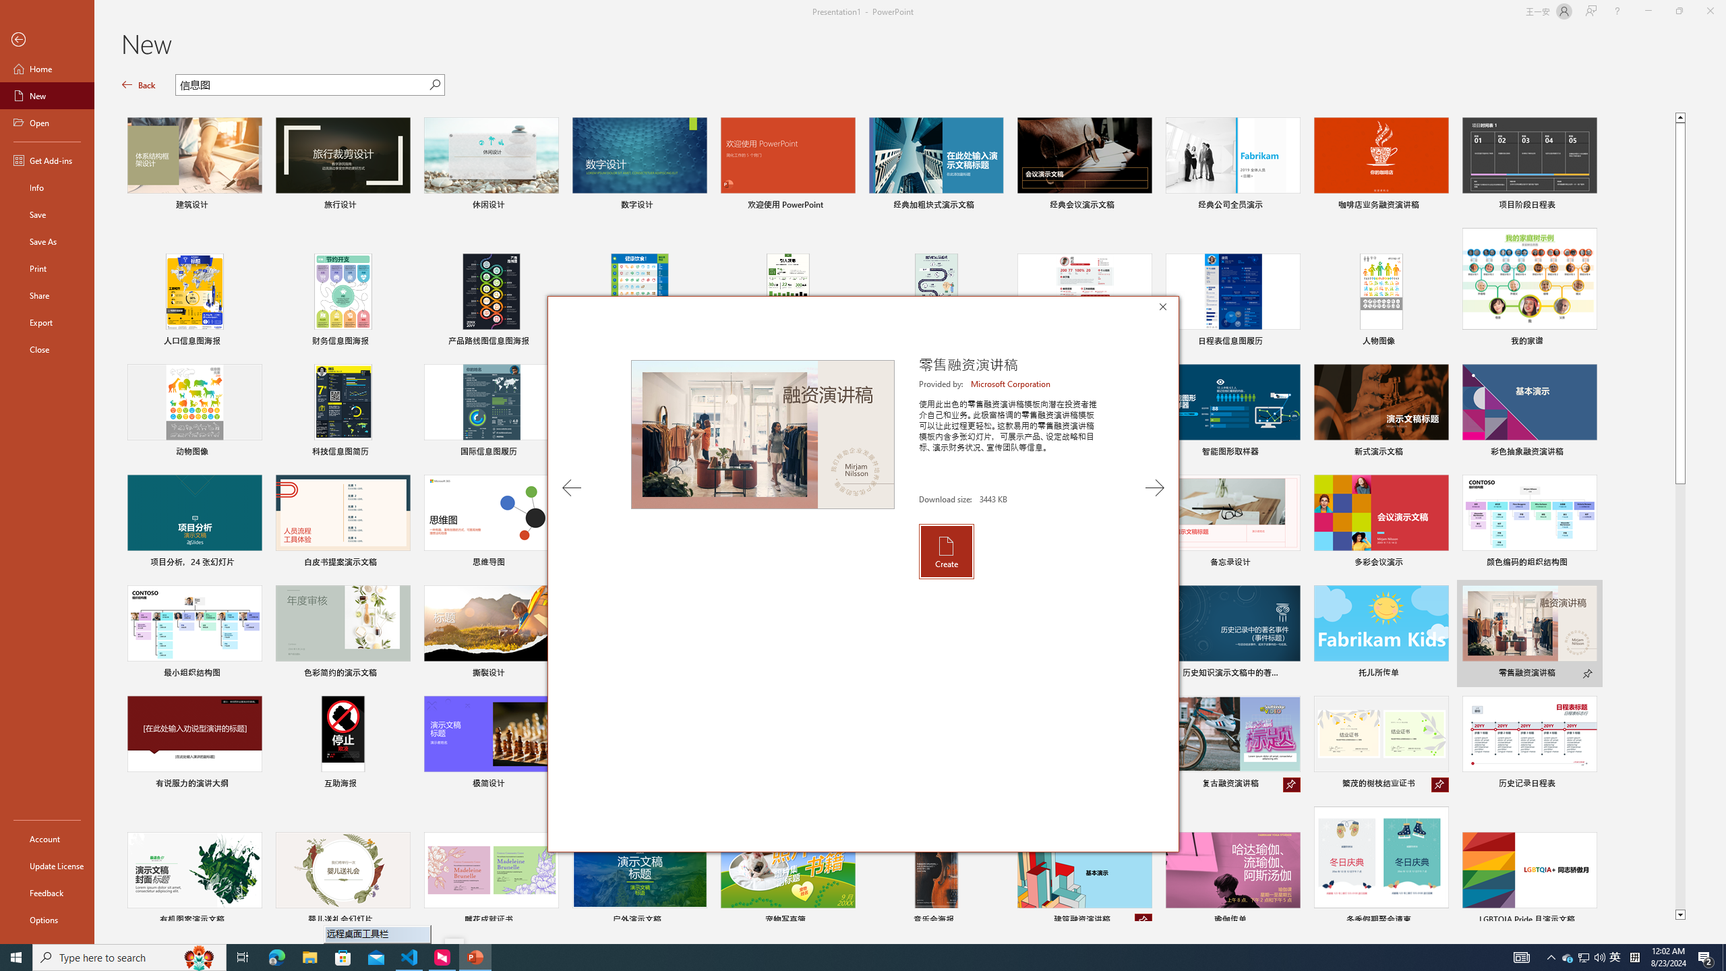  What do you see at coordinates (1011, 384) in the screenshot?
I see `Microsoft Corporation` at bounding box center [1011, 384].